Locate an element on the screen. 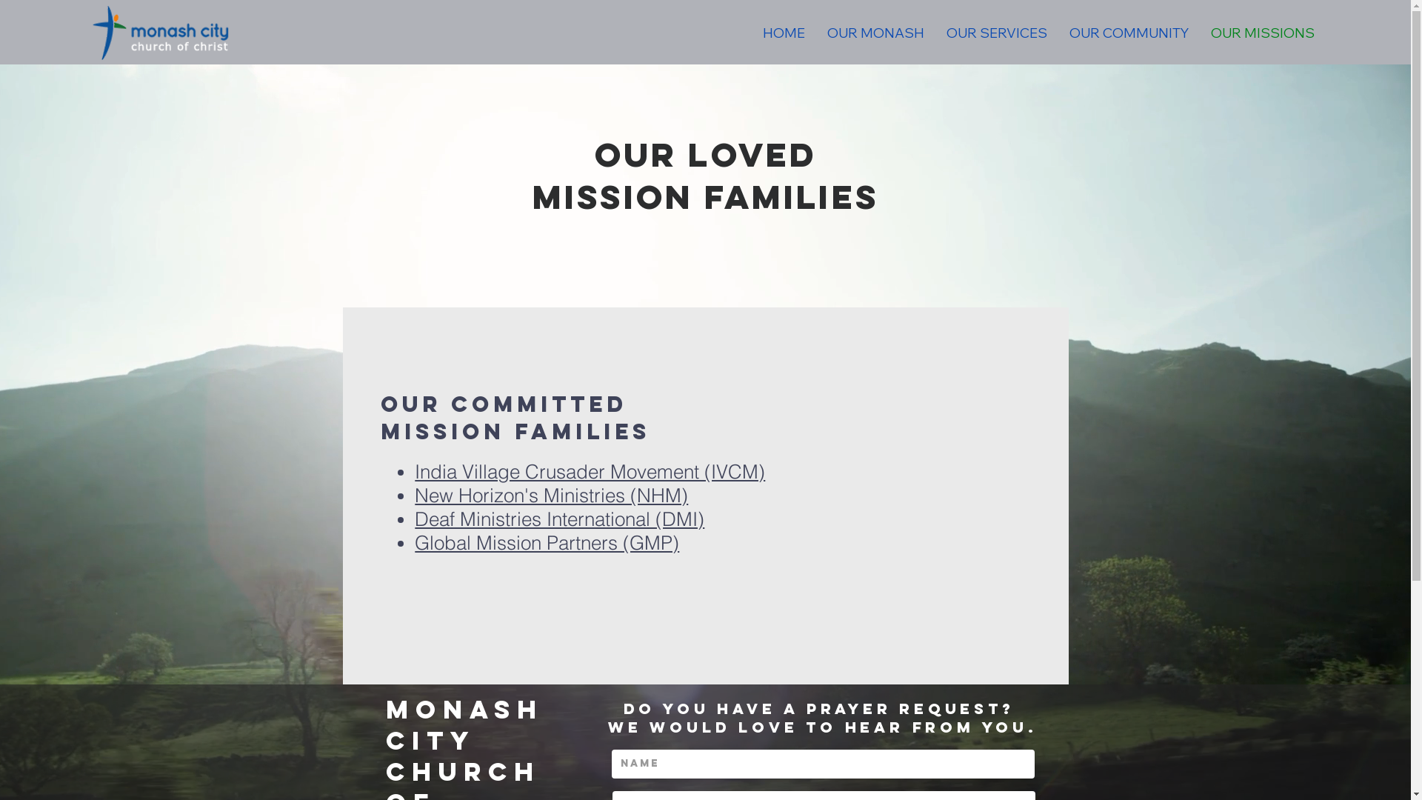 Image resolution: width=1422 pixels, height=800 pixels. OUR MONASH is located at coordinates (875, 33).